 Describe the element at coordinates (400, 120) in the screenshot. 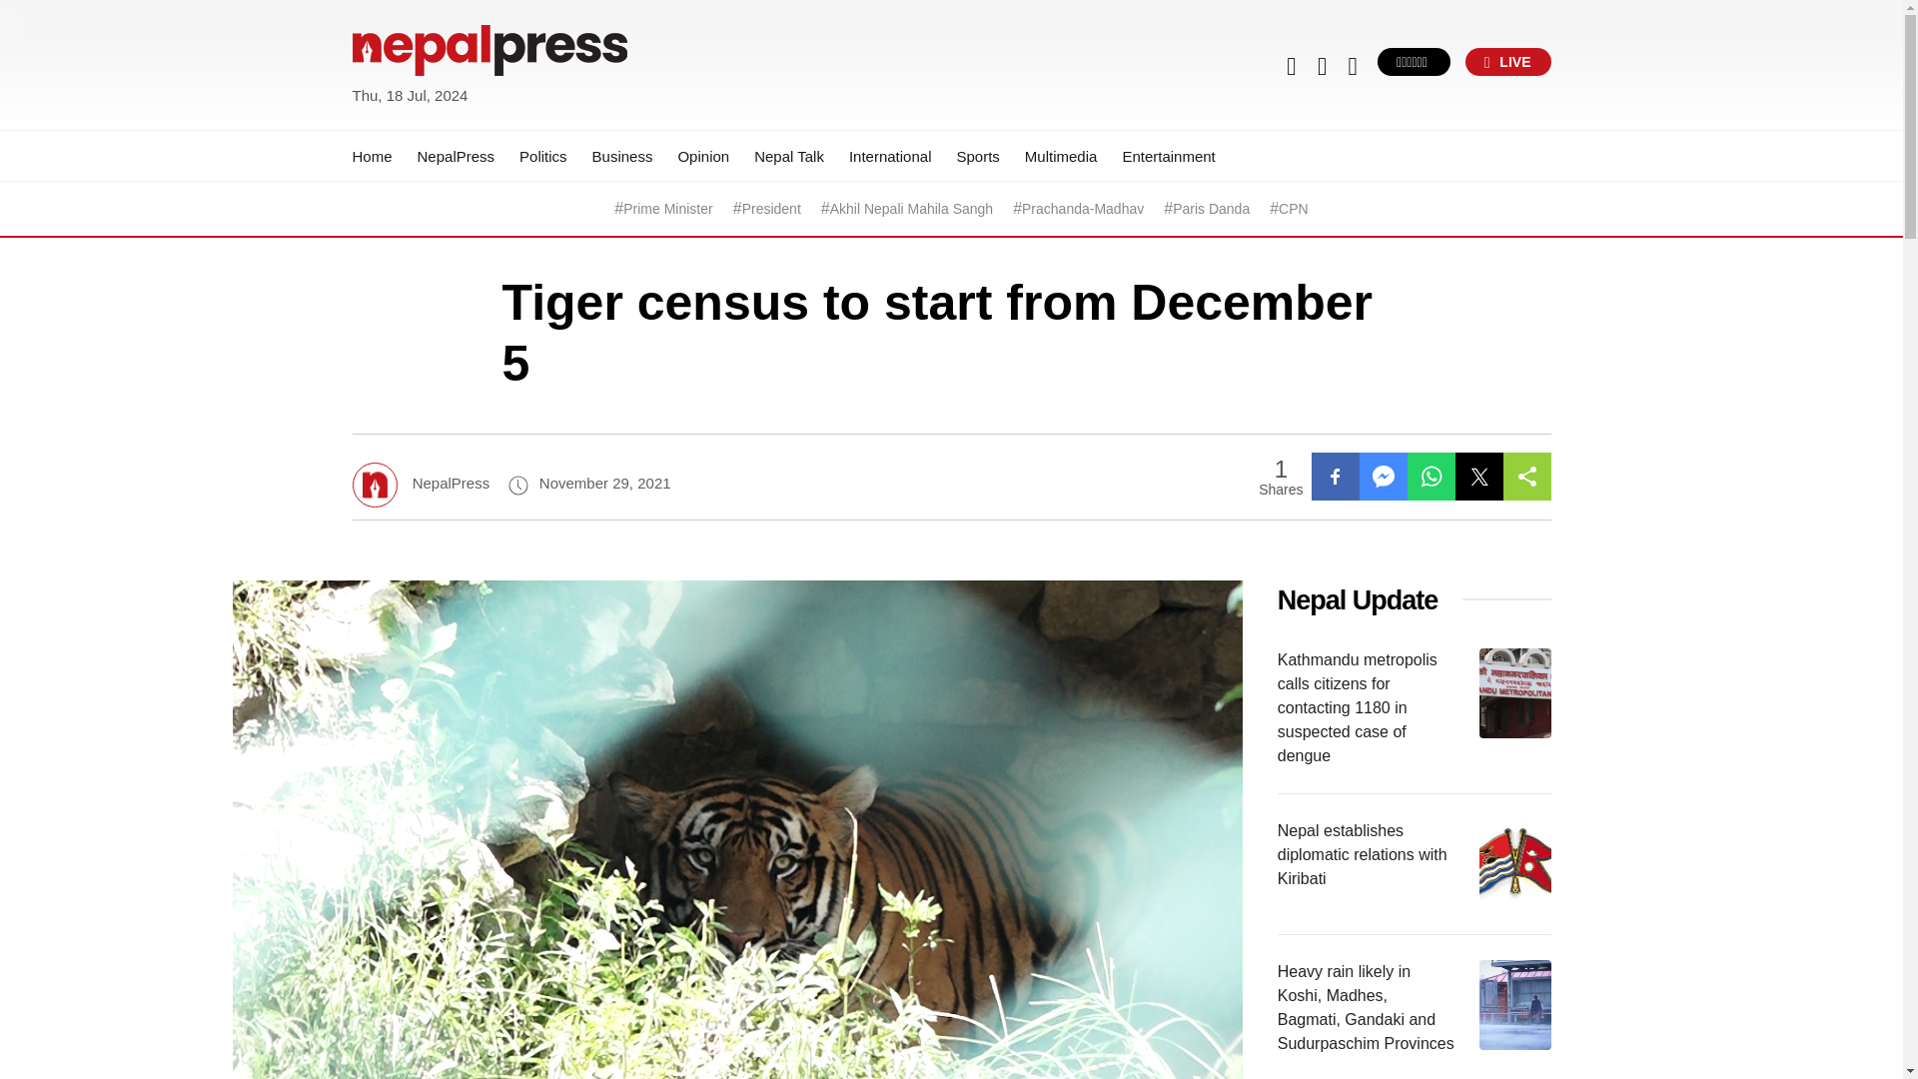

I see `Nepal Press` at that location.